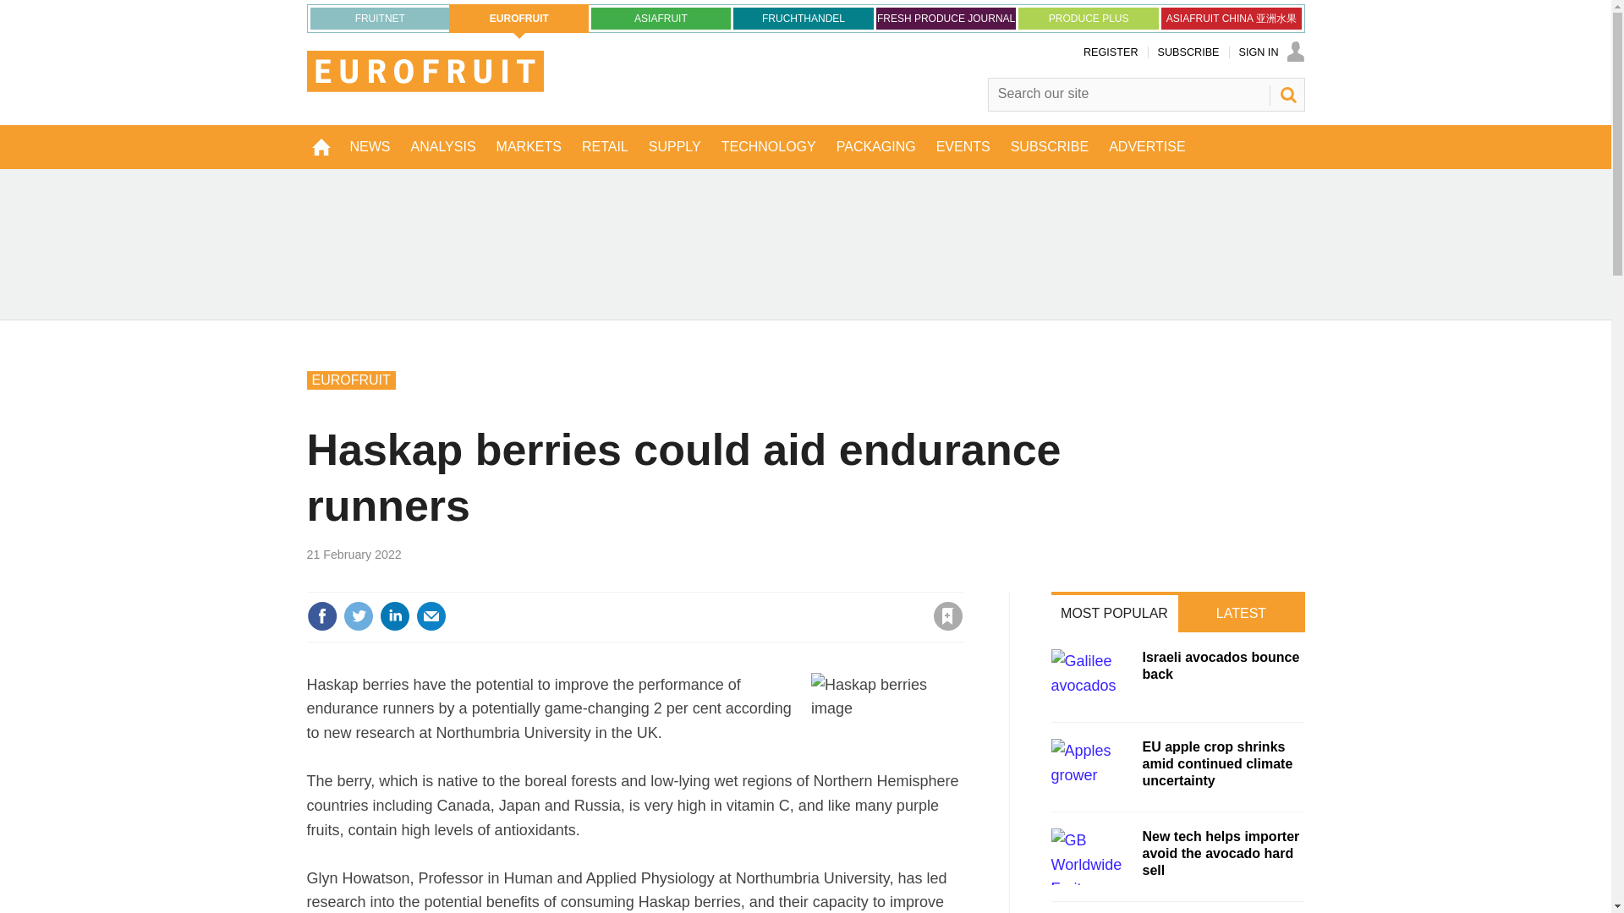  What do you see at coordinates (370, 146) in the screenshot?
I see `NEWS` at bounding box center [370, 146].